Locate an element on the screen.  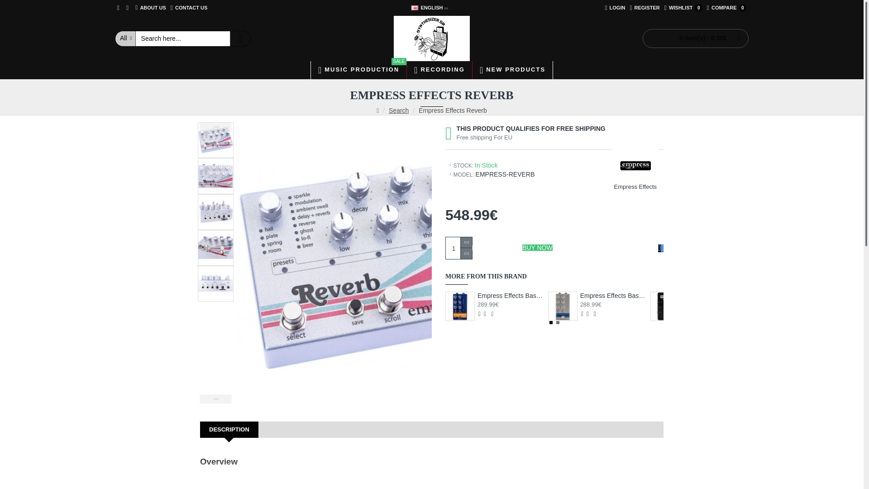
1 is located at coordinates (215, 140).